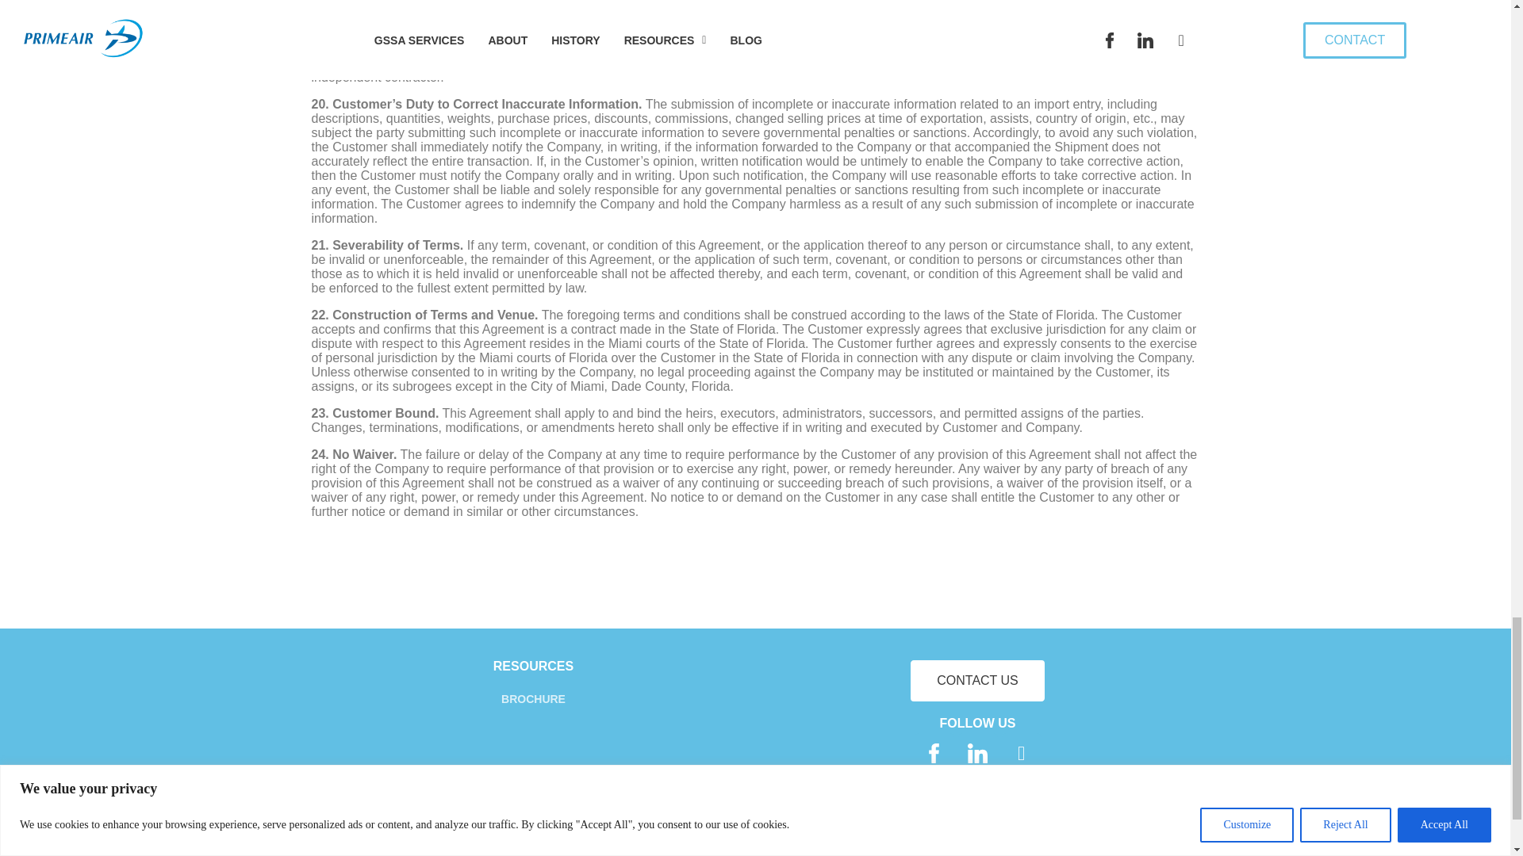  What do you see at coordinates (693, 820) in the screenshot?
I see `PrimeGroup-White` at bounding box center [693, 820].